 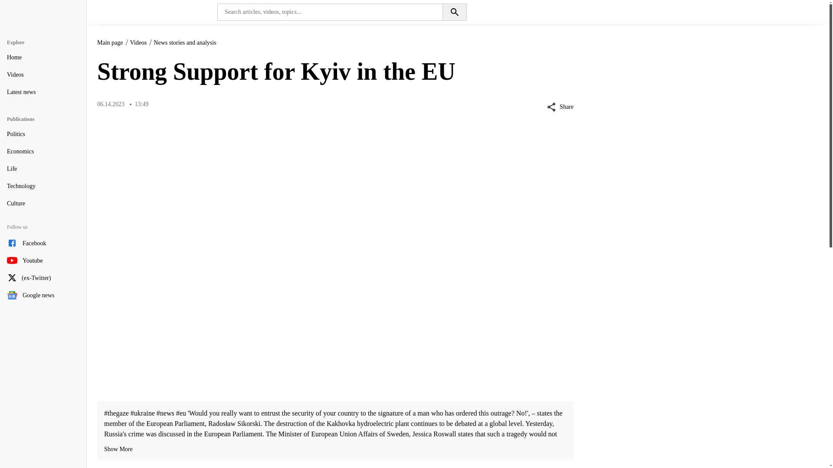 What do you see at coordinates (43, 204) in the screenshot?
I see `Culture` at bounding box center [43, 204].